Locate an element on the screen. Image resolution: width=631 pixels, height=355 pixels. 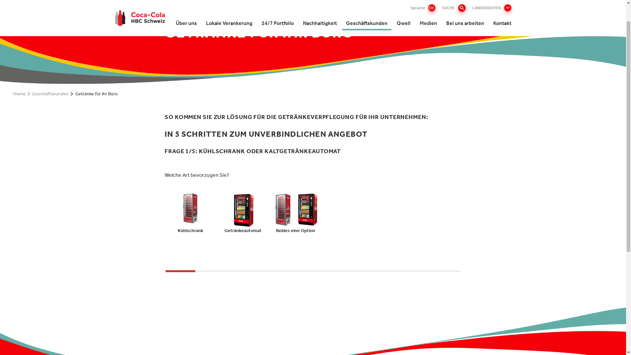
Nachhaltigkeit is located at coordinates (320, 49).